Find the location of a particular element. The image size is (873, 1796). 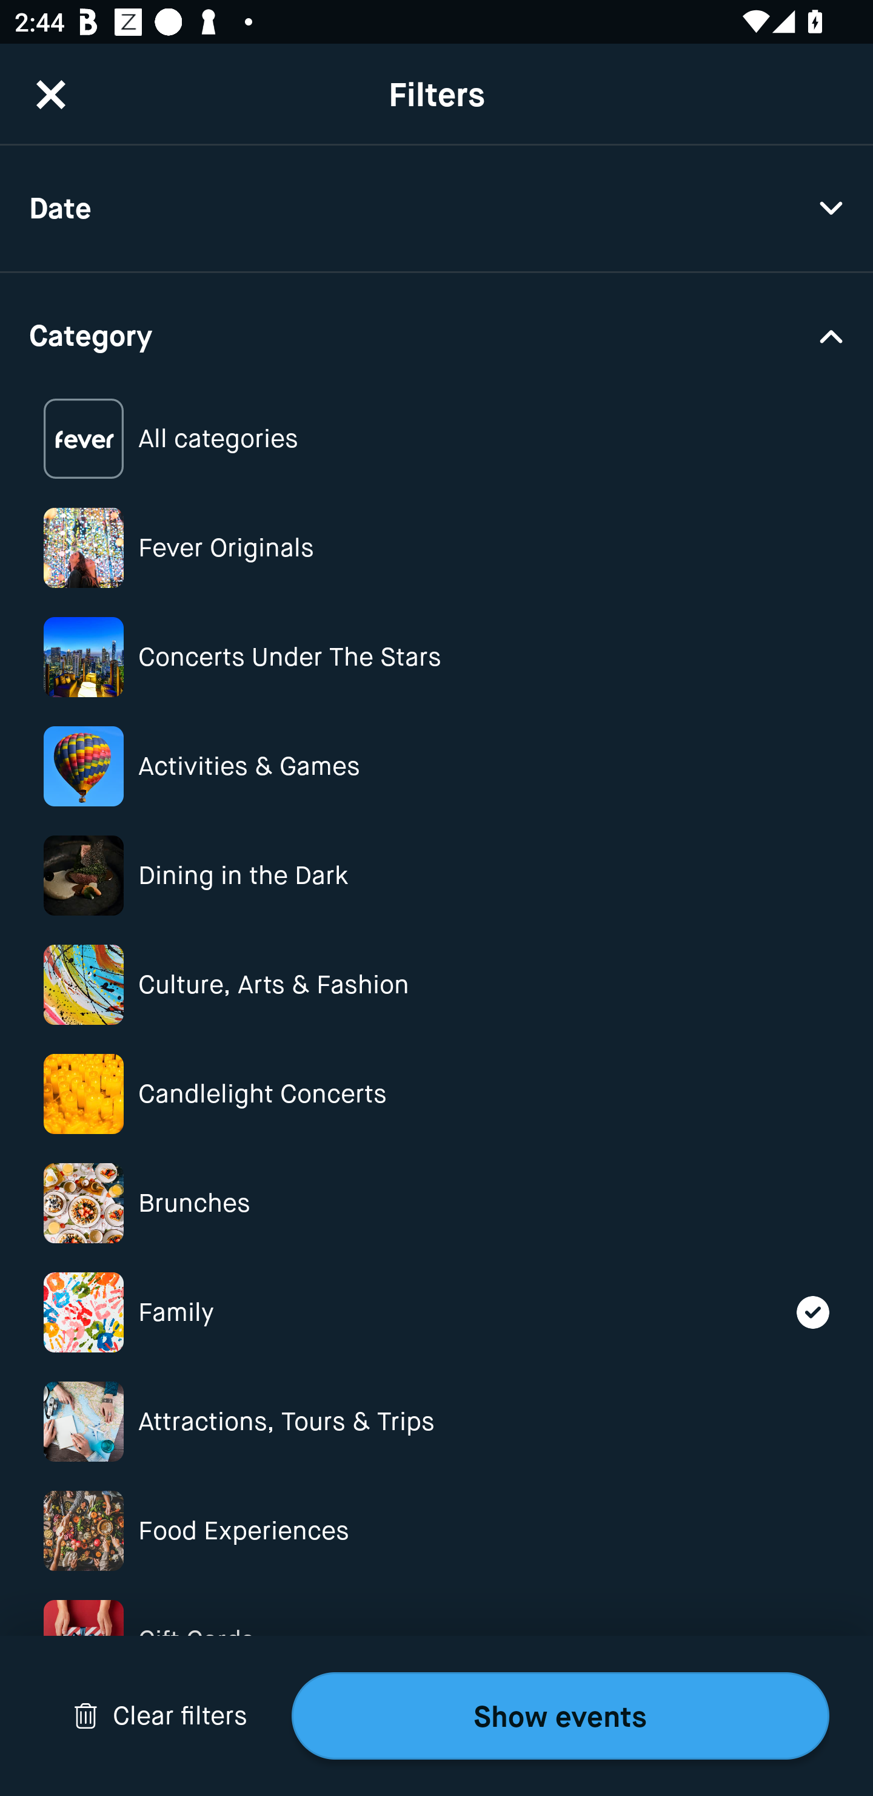

Category Image Activities & Games is located at coordinates (436, 766).